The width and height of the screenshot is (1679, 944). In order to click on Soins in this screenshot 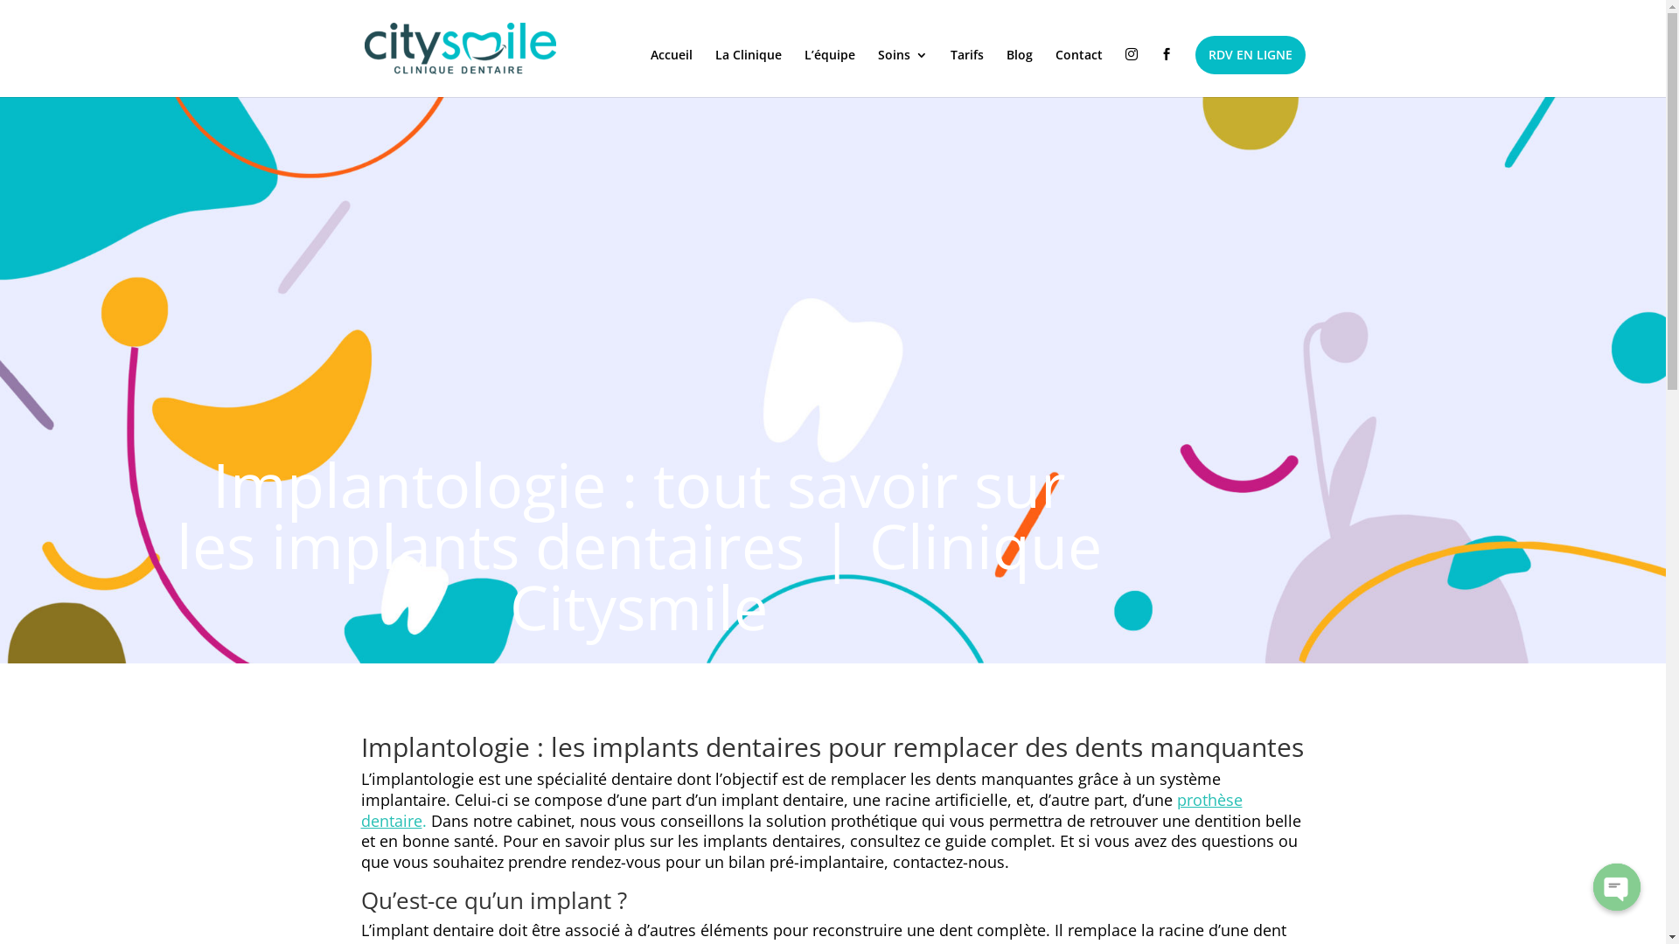, I will do `click(902, 73)`.